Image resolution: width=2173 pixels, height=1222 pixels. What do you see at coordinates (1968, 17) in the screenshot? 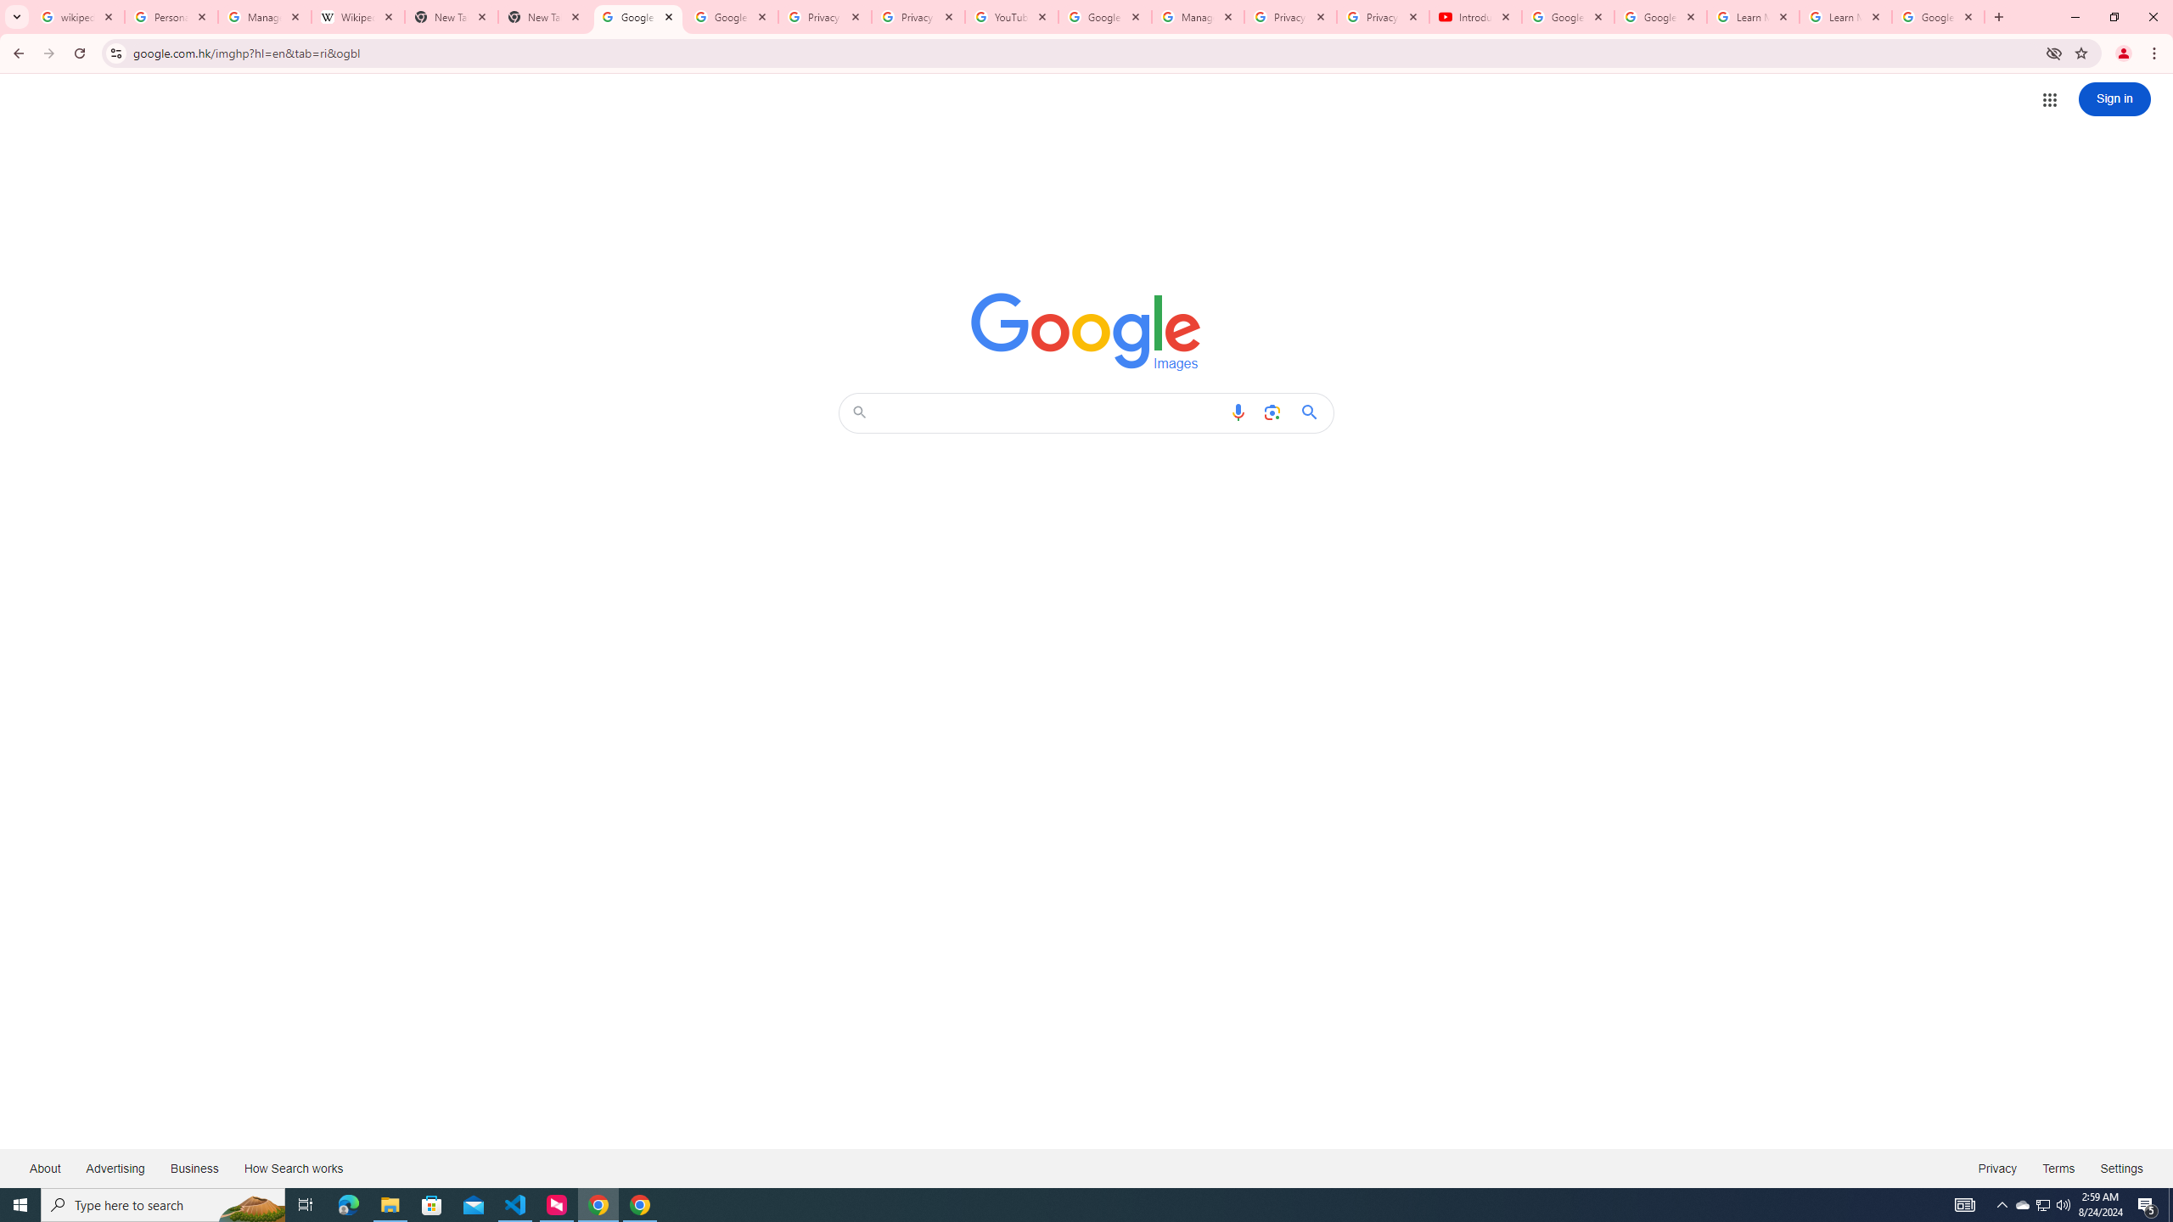
I see `Close` at bounding box center [1968, 17].